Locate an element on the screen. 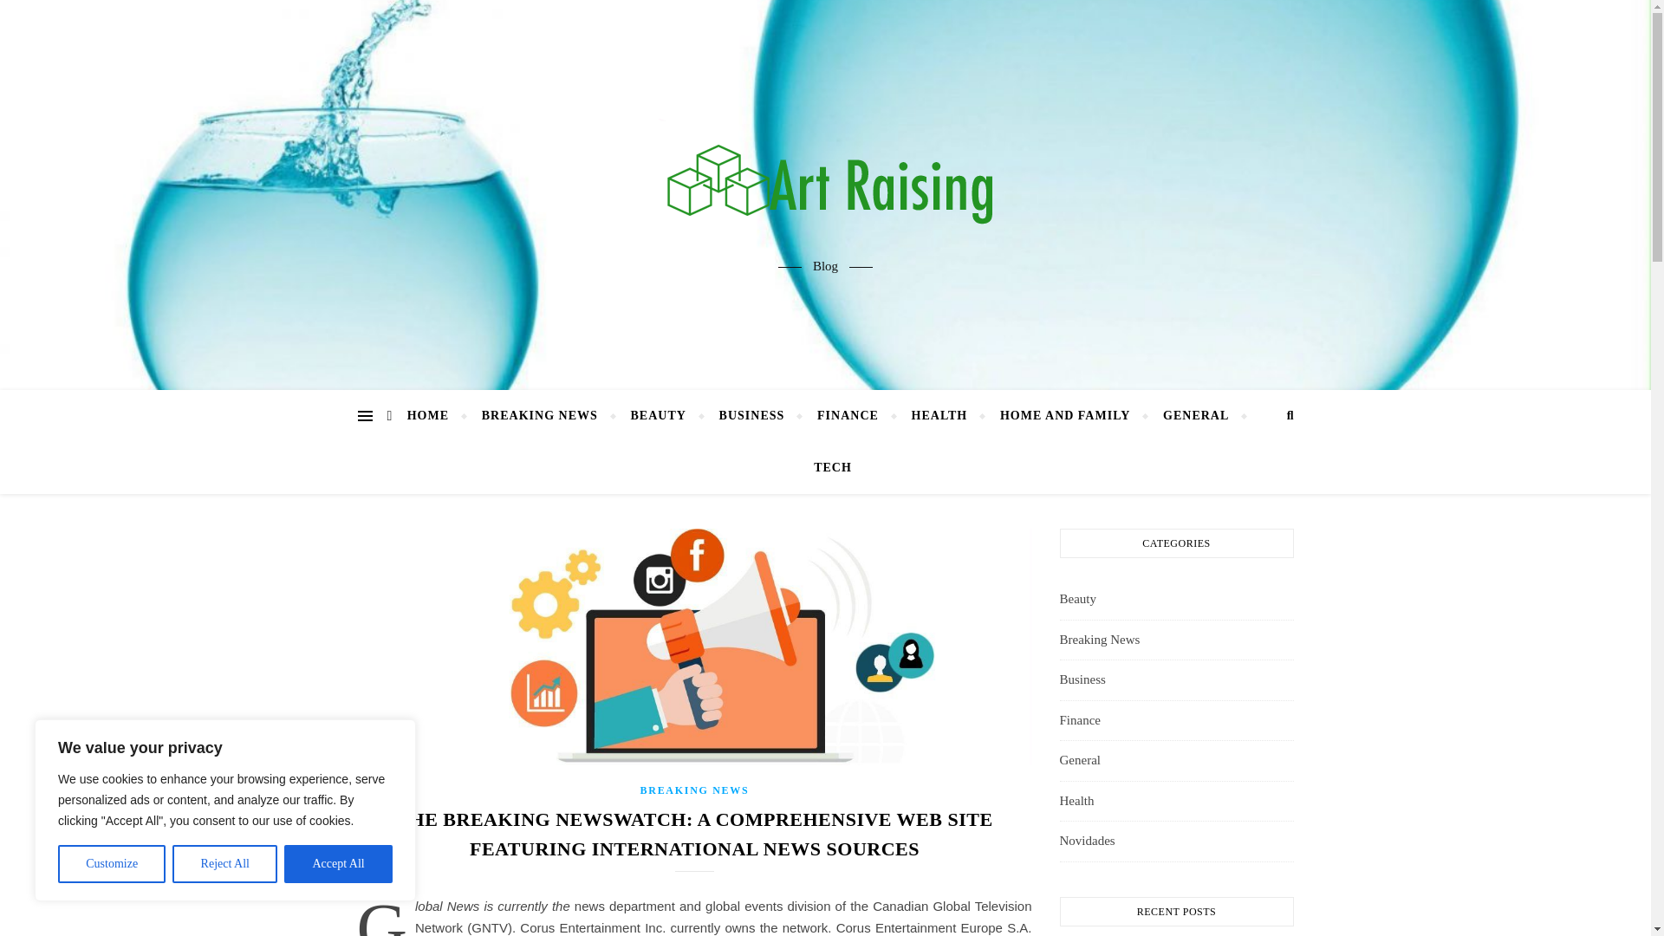  FINANCE is located at coordinates (848, 416).